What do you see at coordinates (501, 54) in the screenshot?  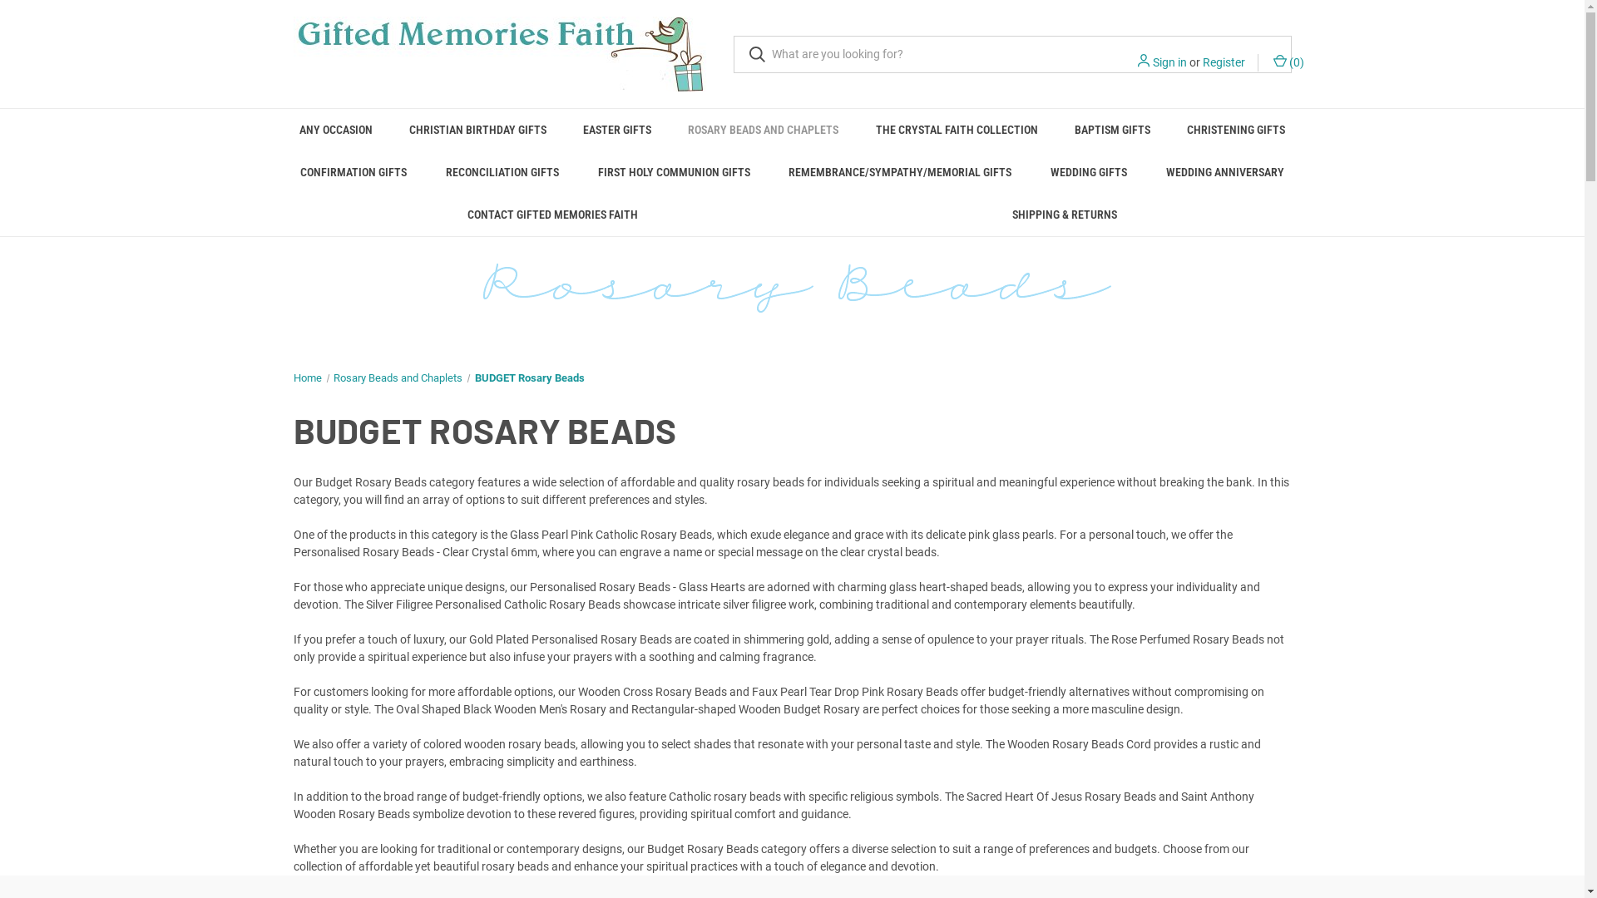 I see `Gifted Memories Faith` at bounding box center [501, 54].